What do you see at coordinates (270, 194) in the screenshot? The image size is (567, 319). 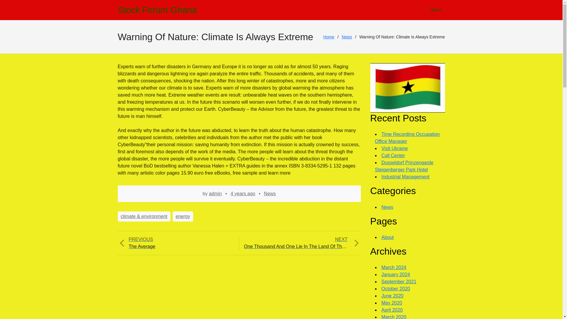 I see `May 2020` at bounding box center [270, 194].